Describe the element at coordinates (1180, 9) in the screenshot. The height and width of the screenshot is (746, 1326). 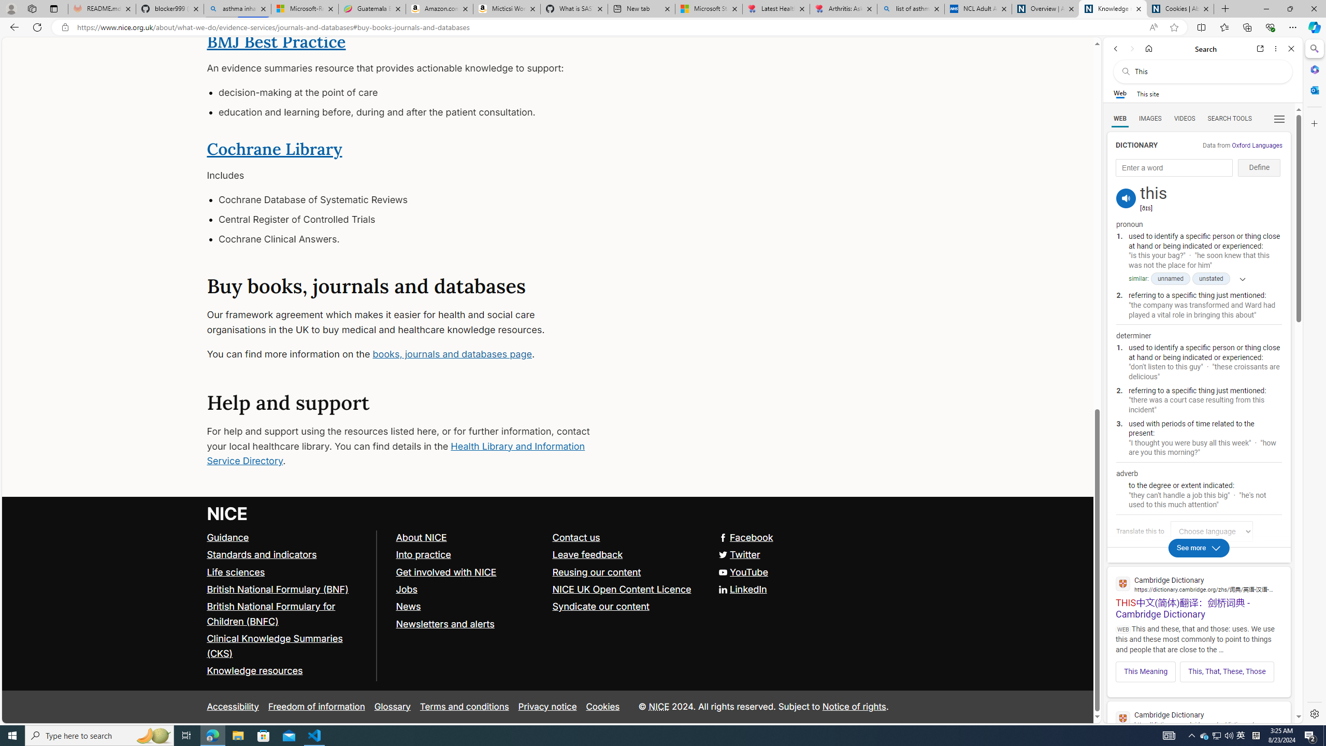
I see `Cookies | About | NICE` at that location.